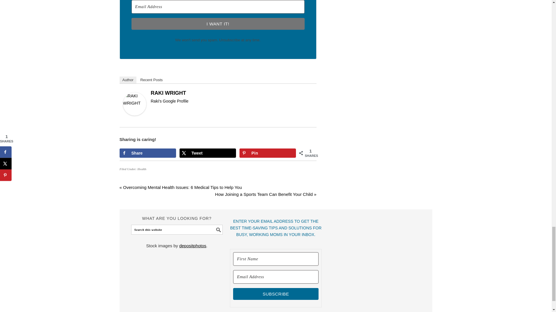  What do you see at coordinates (208, 153) in the screenshot?
I see `Share on X` at bounding box center [208, 153].